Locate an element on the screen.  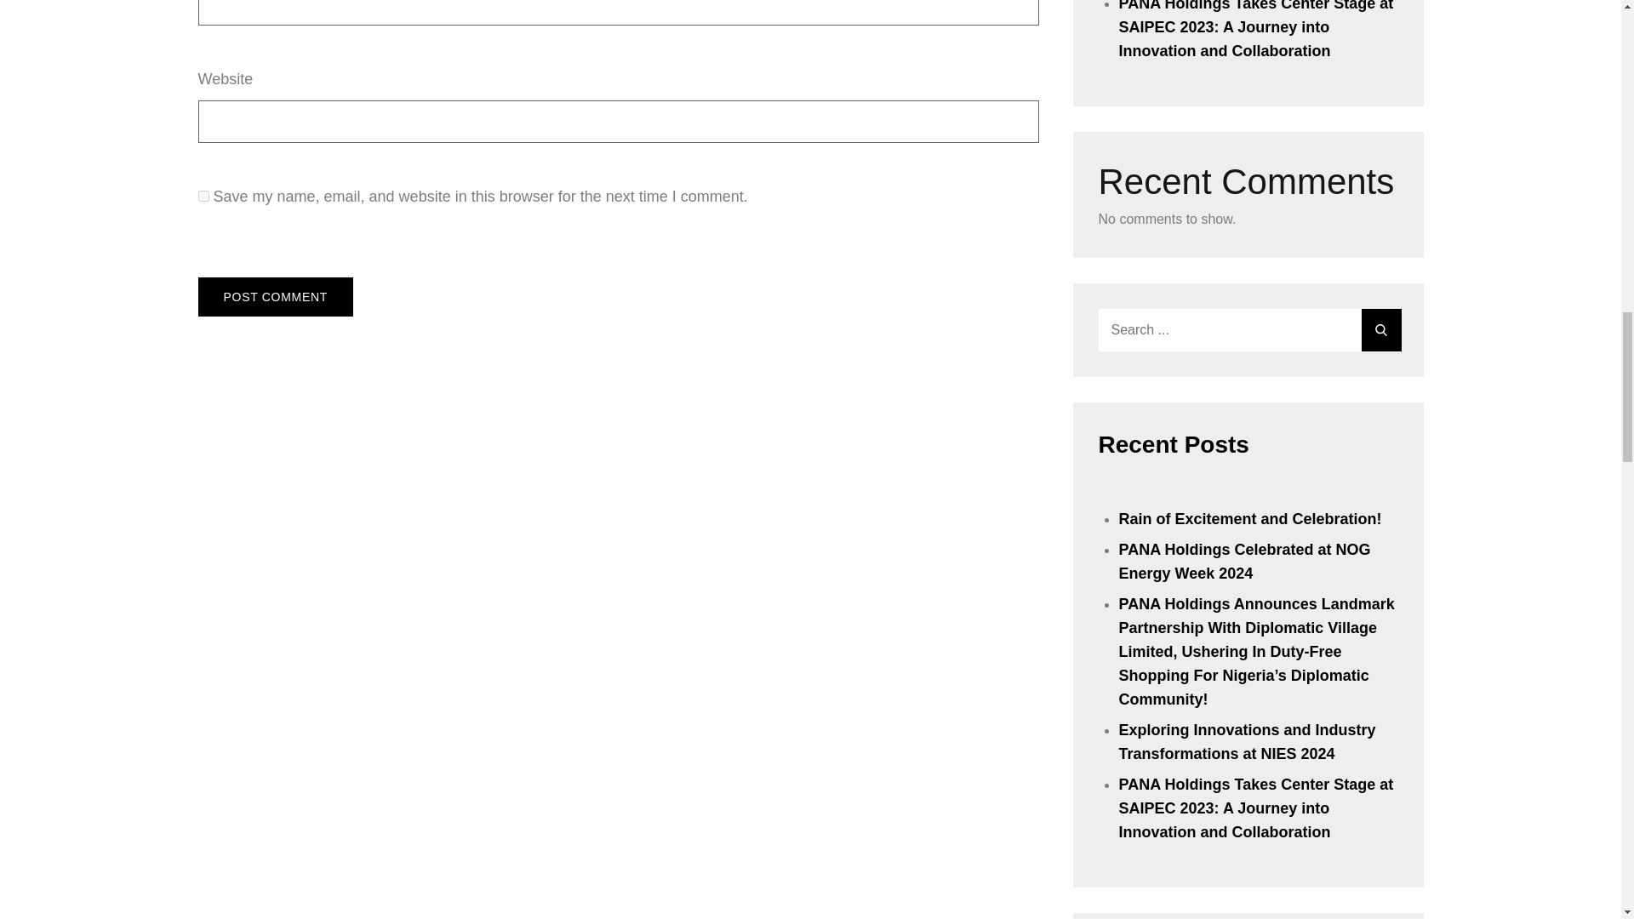
Post Comment is located at coordinates (275, 296).